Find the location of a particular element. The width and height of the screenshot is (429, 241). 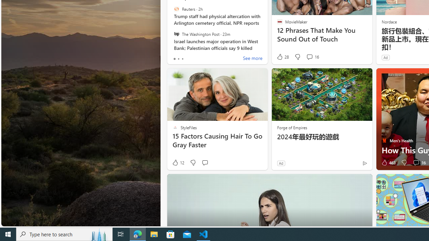

The Washington Post is located at coordinates (176, 34).